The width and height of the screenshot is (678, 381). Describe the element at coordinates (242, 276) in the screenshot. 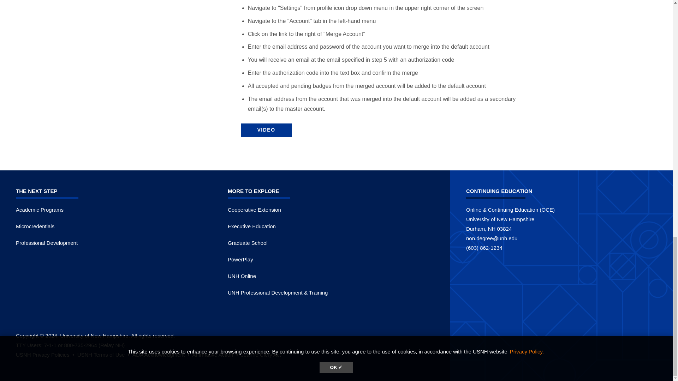

I see `UNH Online` at that location.